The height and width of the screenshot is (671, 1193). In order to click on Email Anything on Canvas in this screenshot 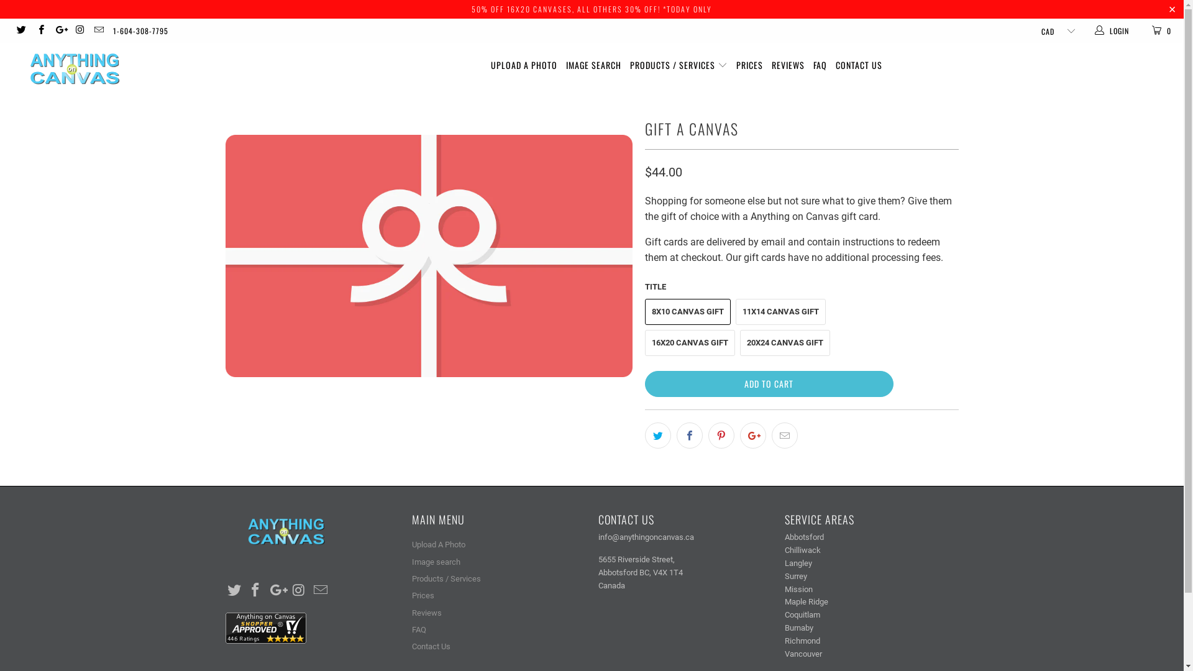, I will do `click(98, 31)`.